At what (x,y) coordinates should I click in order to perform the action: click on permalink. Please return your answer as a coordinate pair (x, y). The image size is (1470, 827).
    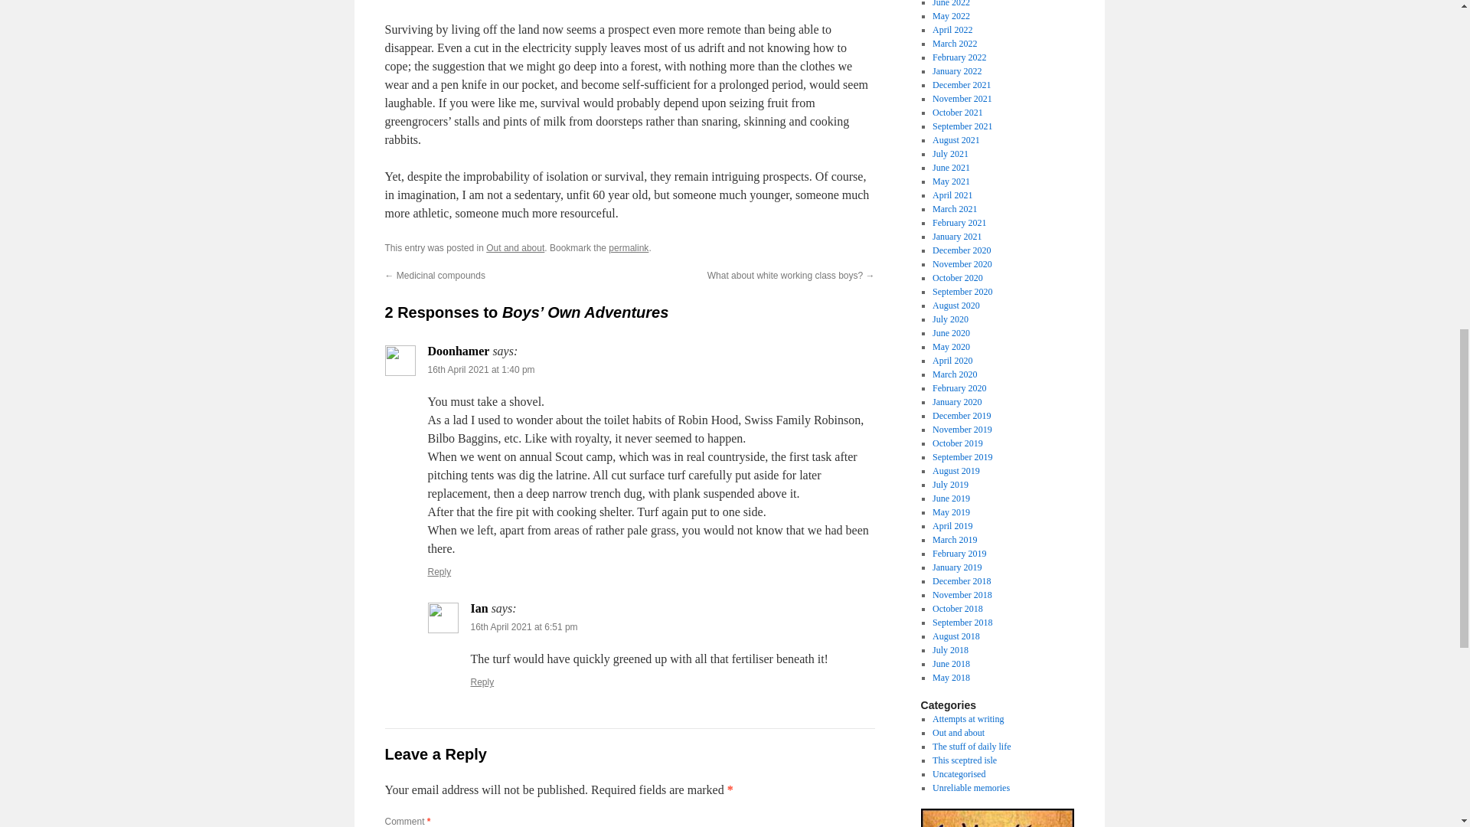
    Looking at the image, I should click on (628, 248).